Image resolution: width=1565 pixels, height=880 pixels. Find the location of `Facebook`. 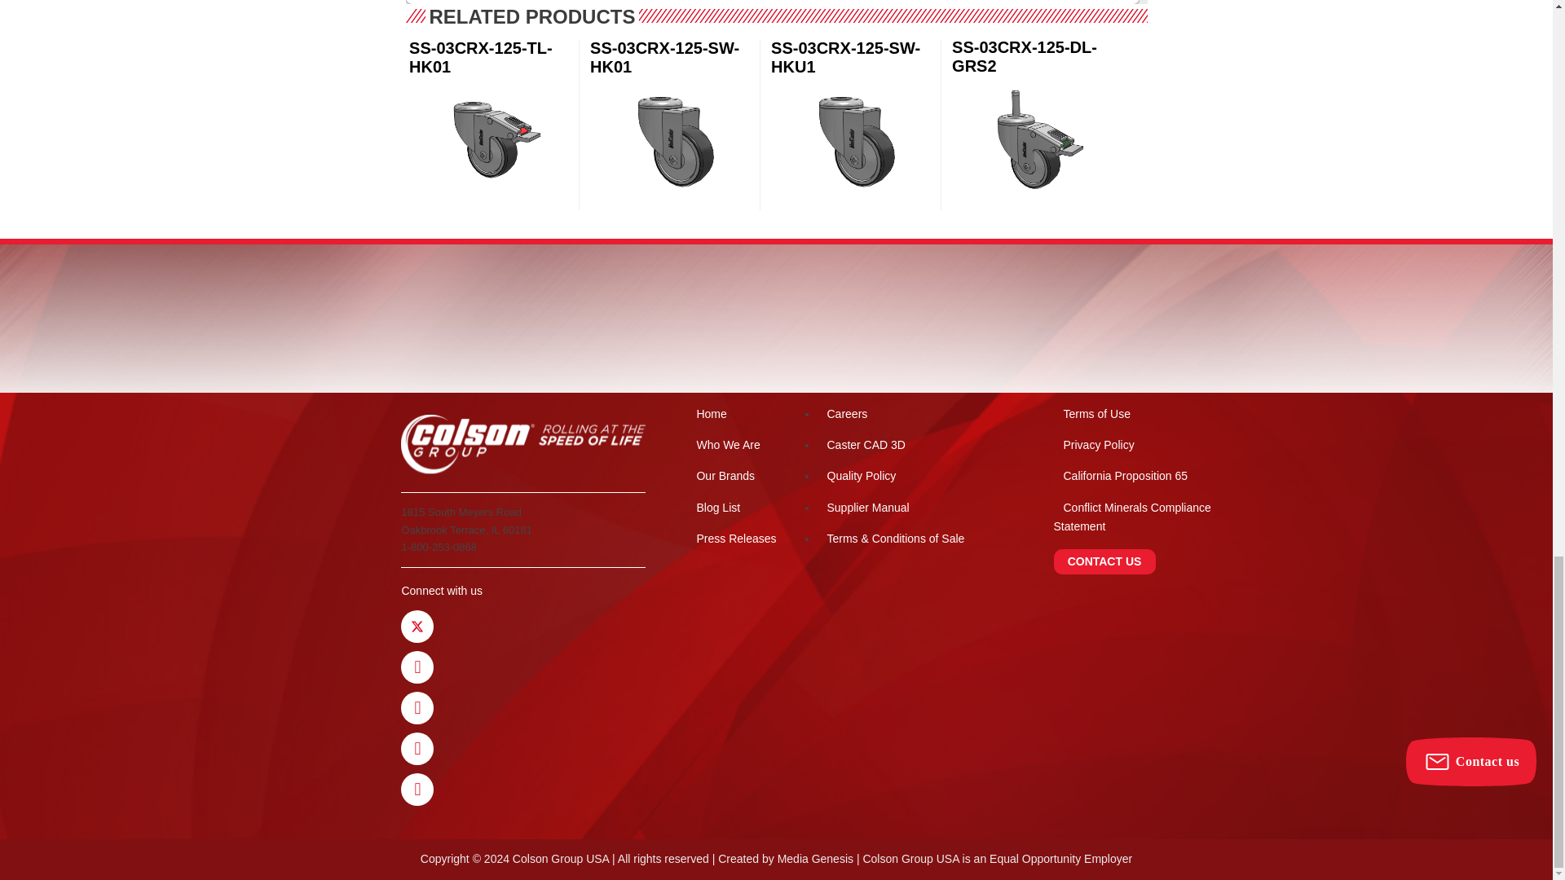

Facebook is located at coordinates (417, 667).